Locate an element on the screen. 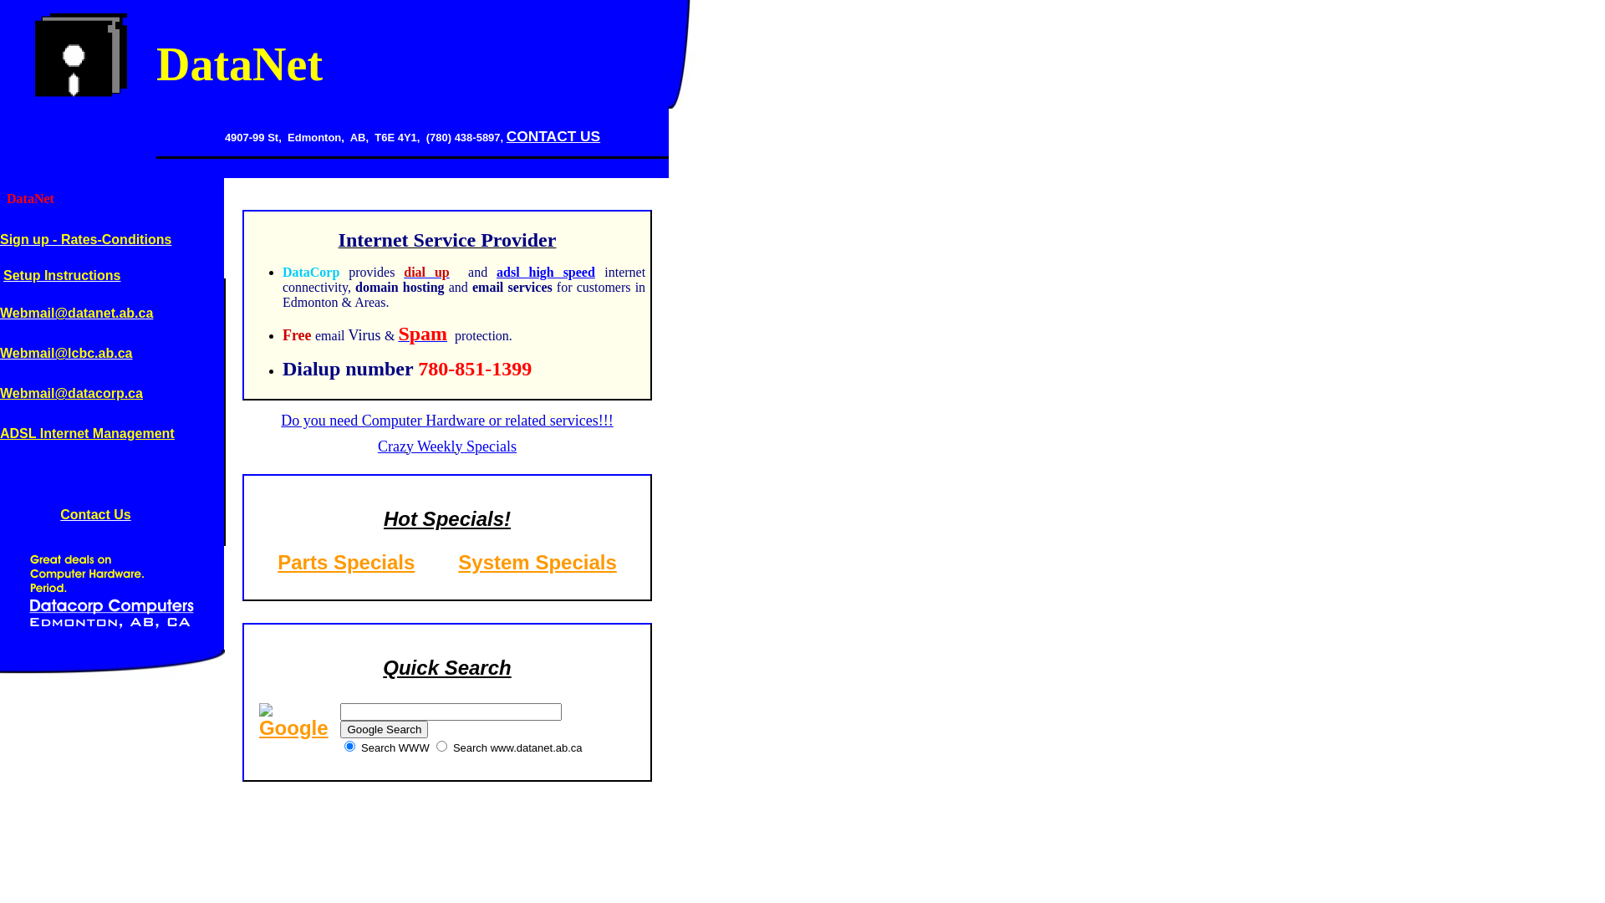  Contact Us is located at coordinates (95, 514).